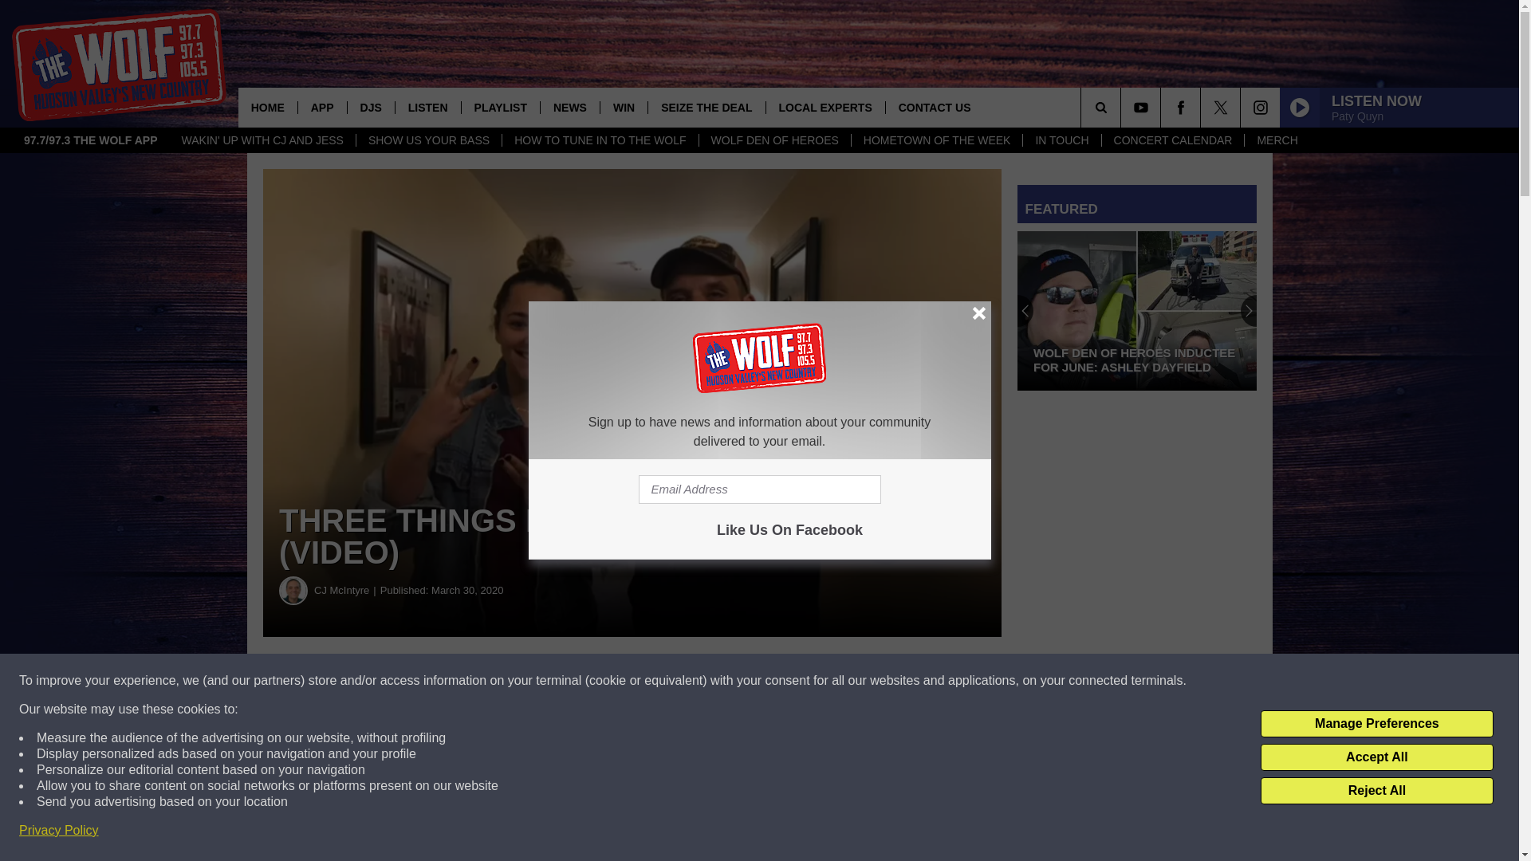 The height and width of the screenshot is (861, 1531). What do you see at coordinates (780, 681) in the screenshot?
I see `Share on Twitter` at bounding box center [780, 681].